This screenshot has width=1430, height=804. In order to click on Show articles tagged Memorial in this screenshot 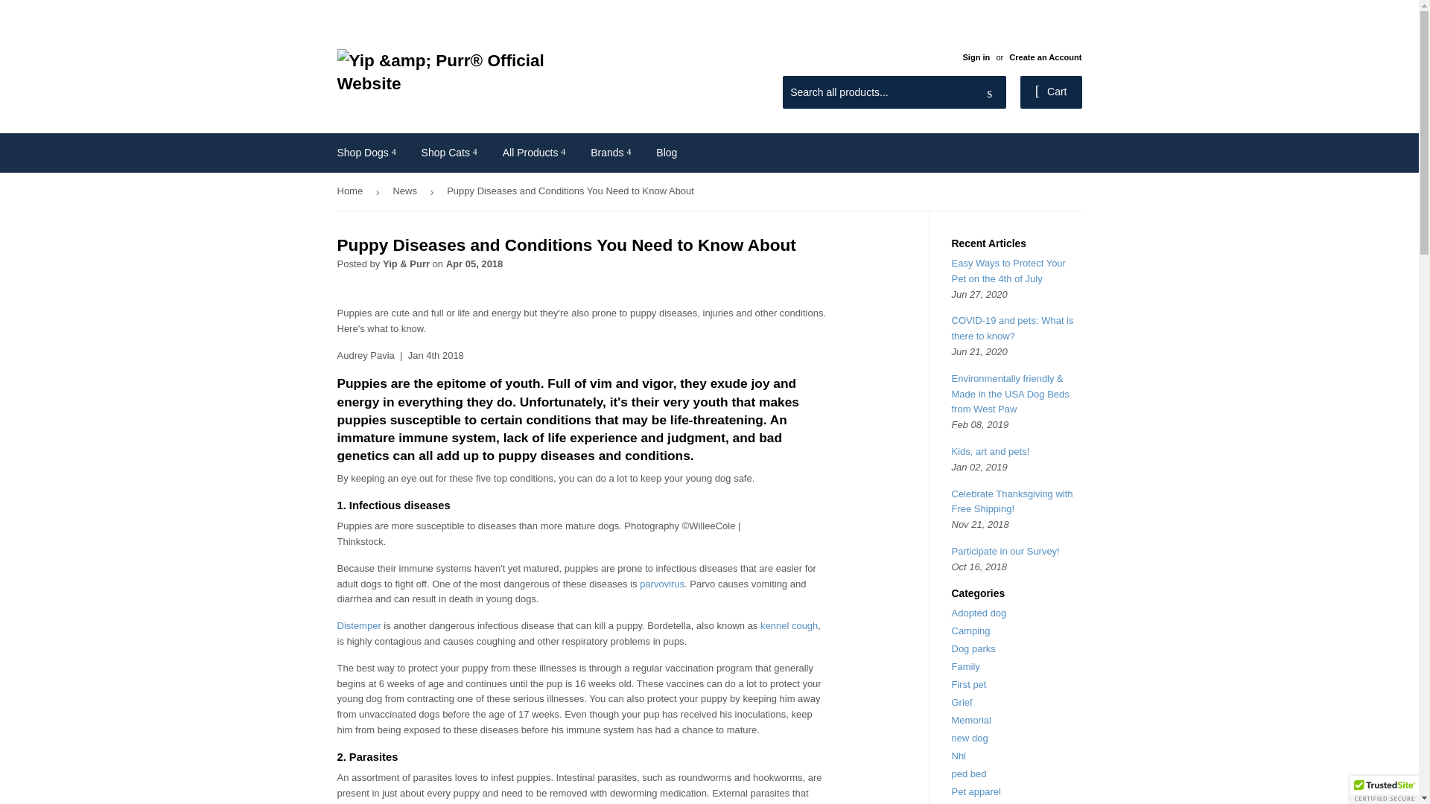, I will do `click(971, 721)`.